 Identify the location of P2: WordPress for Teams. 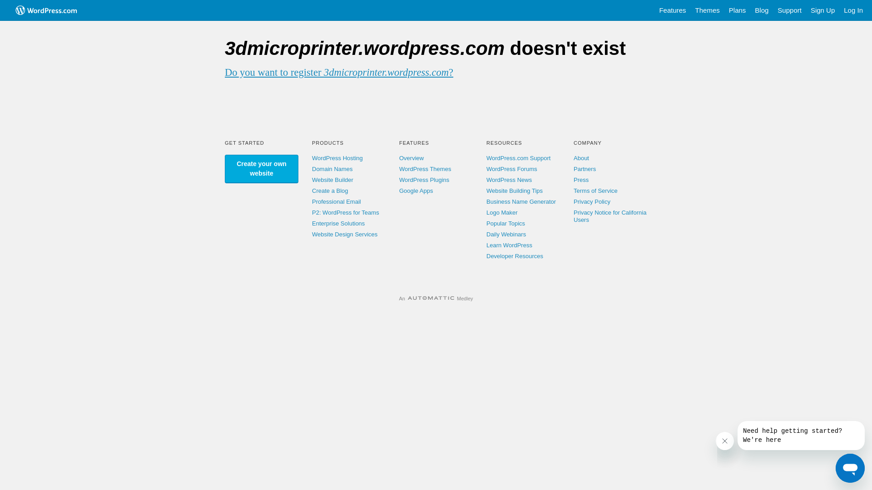
(346, 212).